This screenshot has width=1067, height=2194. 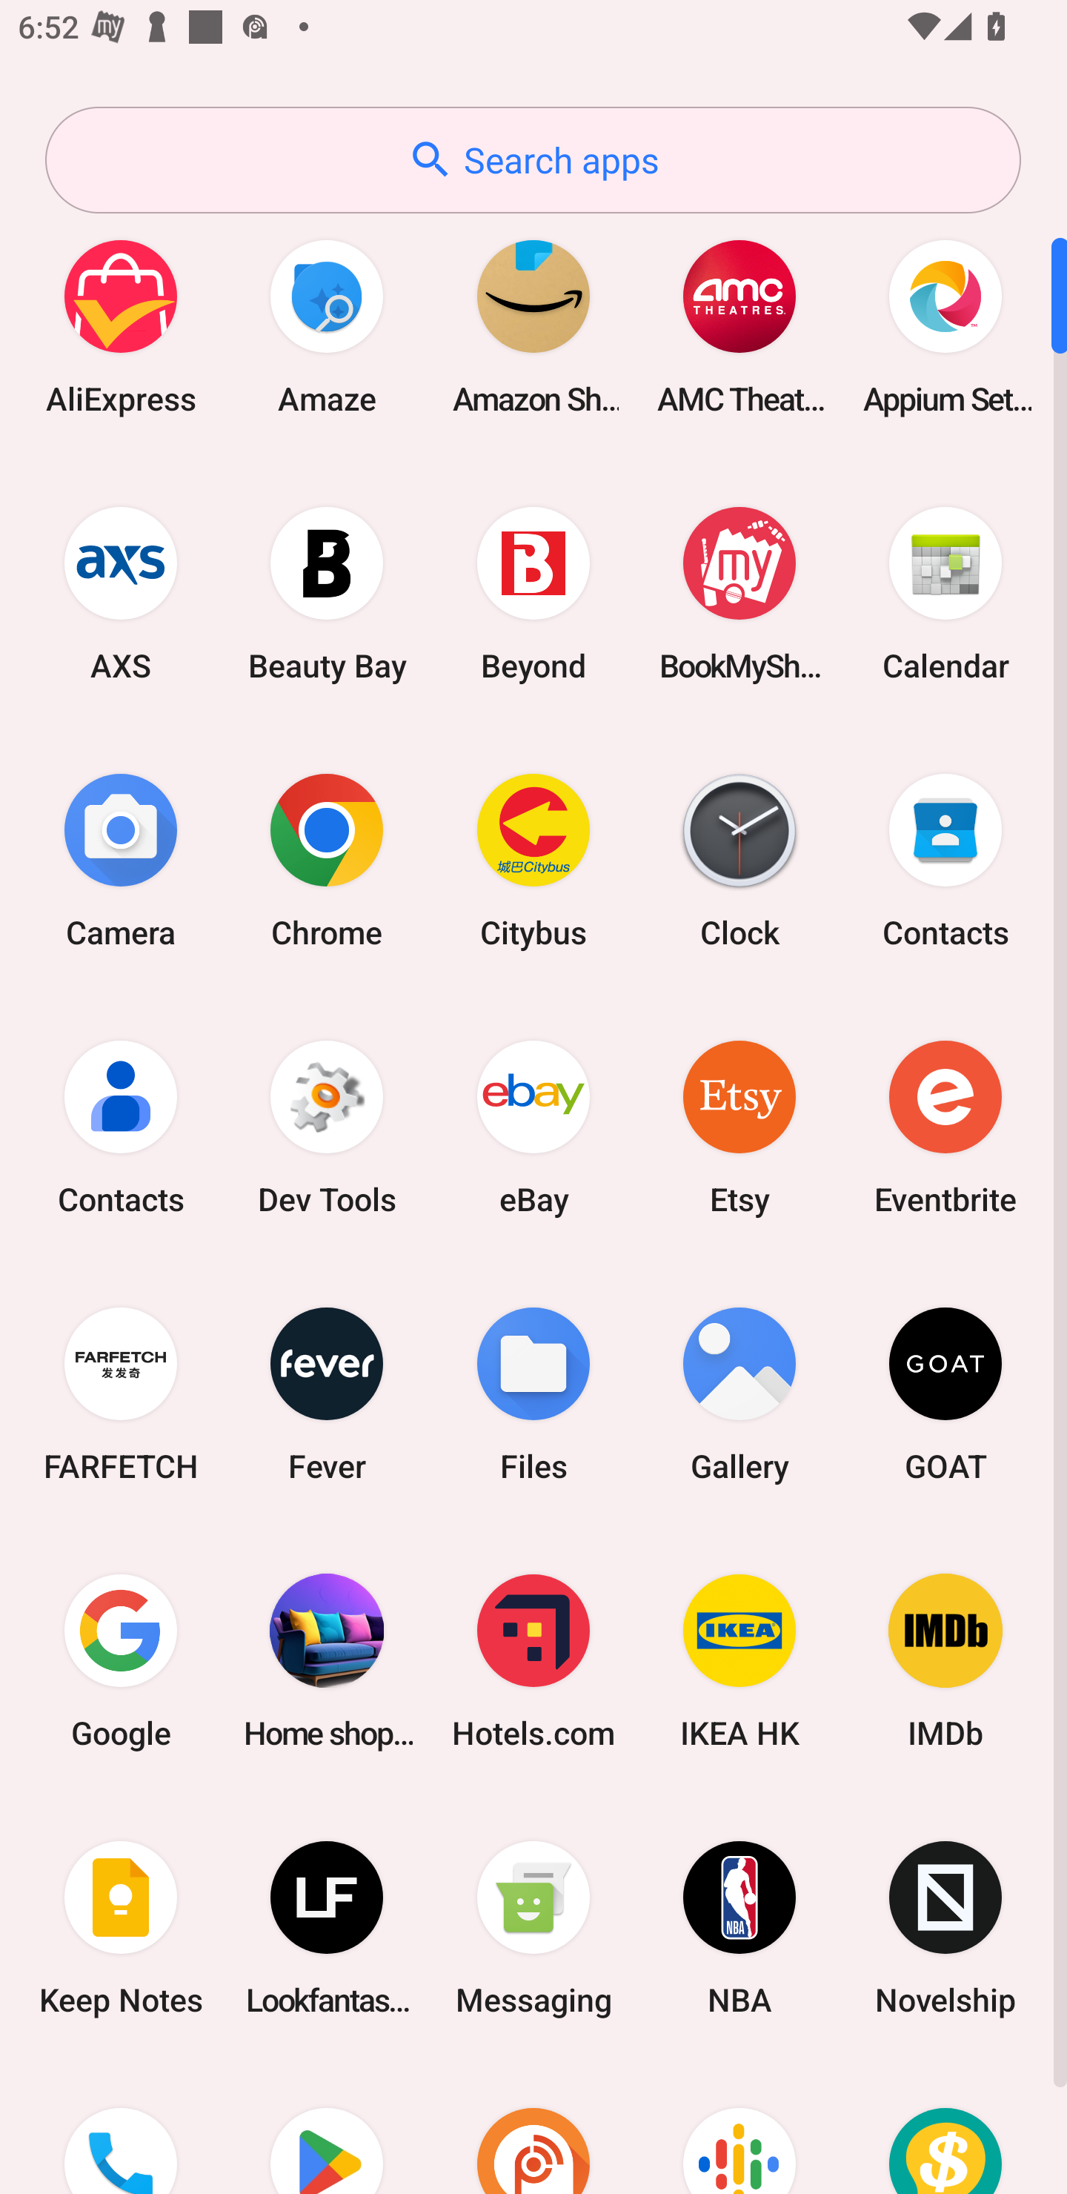 I want to click on Keep Notes, so click(x=121, y=1929).